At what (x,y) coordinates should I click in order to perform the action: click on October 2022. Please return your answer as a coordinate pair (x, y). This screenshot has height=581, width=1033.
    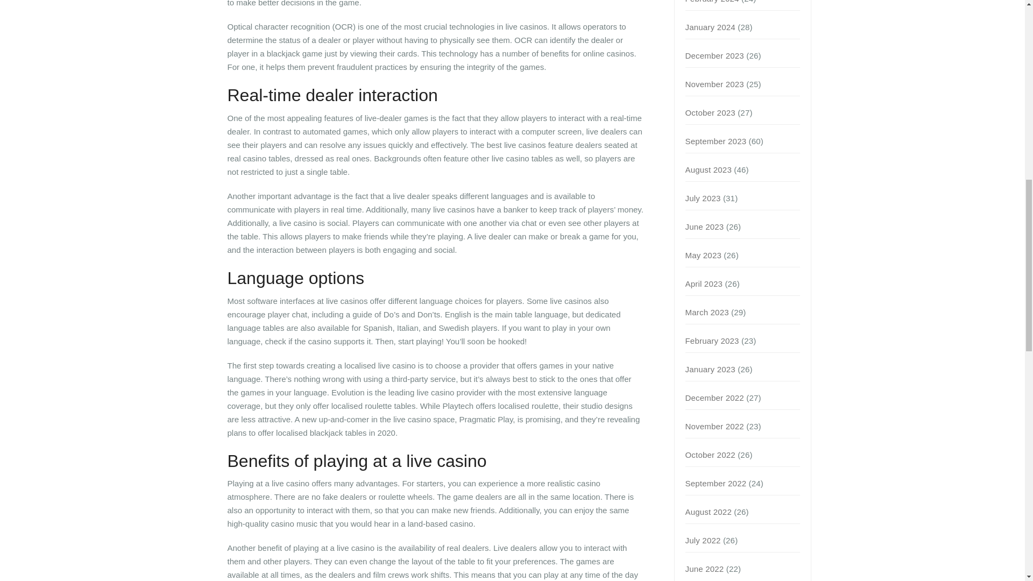
    Looking at the image, I should click on (710, 455).